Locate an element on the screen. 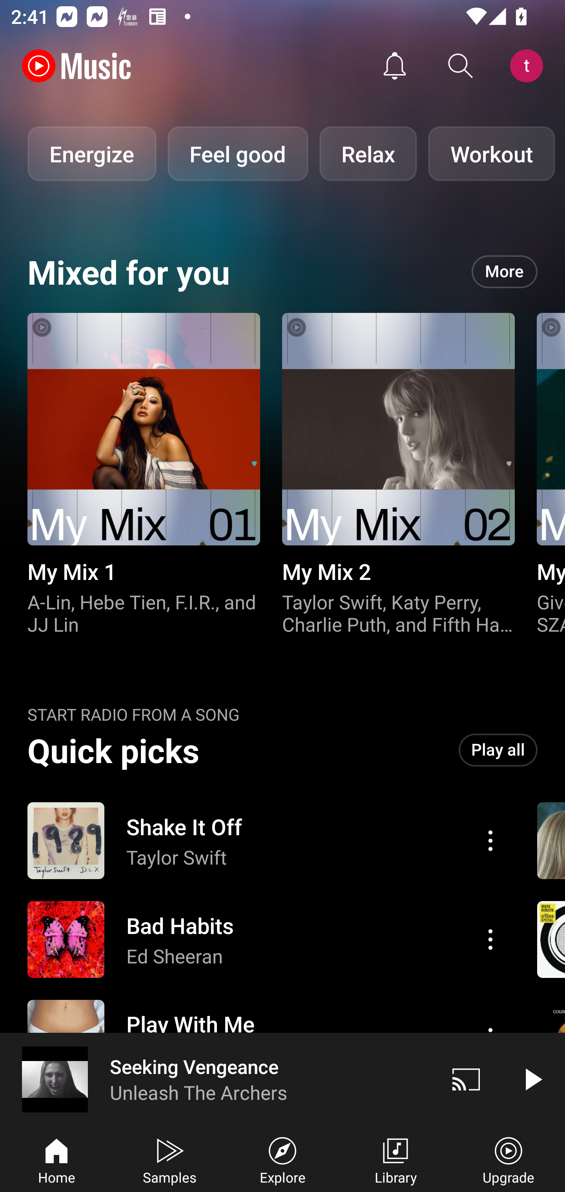 The image size is (565, 1192). Action menu is located at coordinates (490, 939).